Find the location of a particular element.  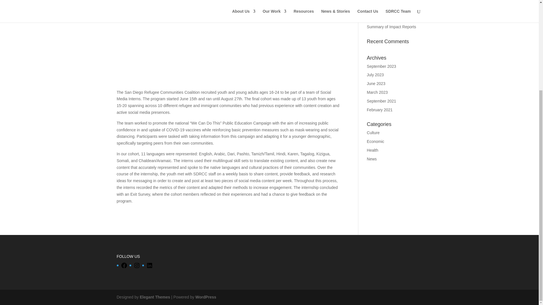

Summary of Impact Reports is located at coordinates (391, 27).